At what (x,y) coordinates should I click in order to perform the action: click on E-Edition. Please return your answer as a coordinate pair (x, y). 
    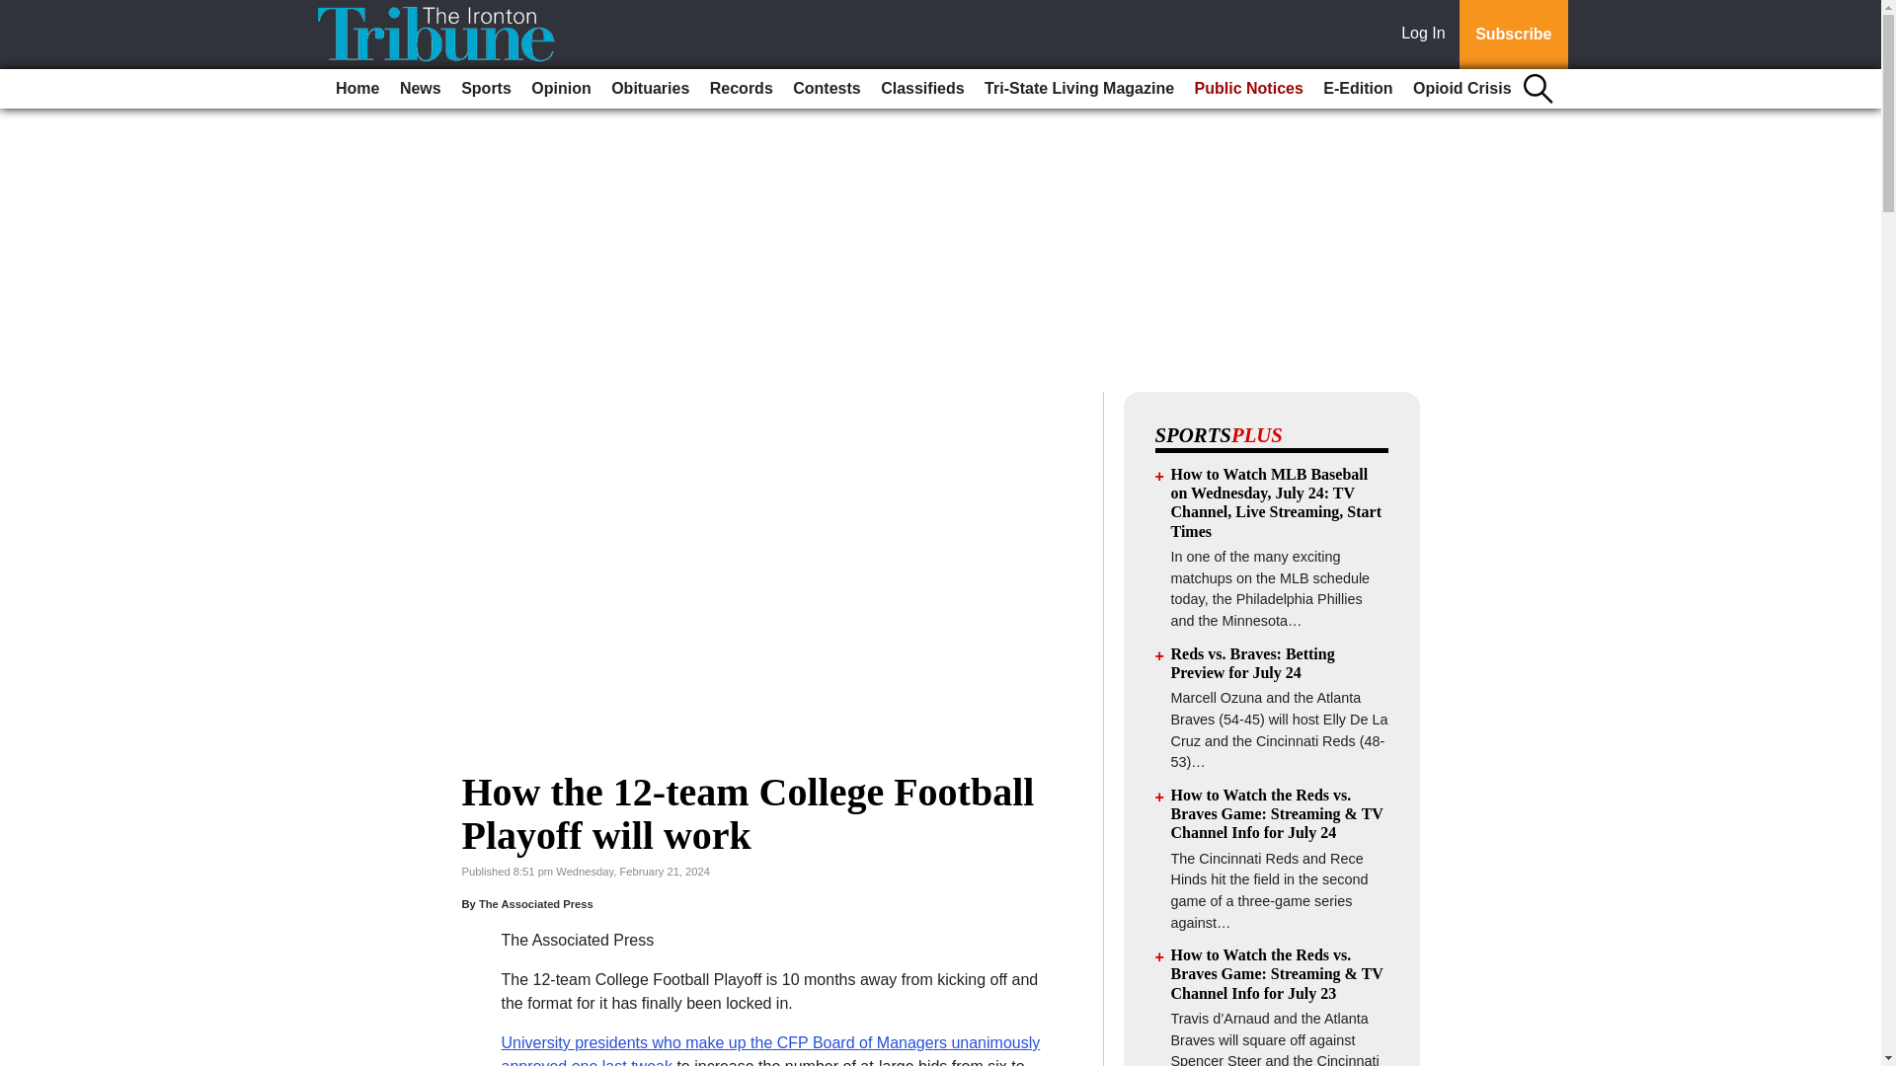
    Looking at the image, I should click on (1358, 89).